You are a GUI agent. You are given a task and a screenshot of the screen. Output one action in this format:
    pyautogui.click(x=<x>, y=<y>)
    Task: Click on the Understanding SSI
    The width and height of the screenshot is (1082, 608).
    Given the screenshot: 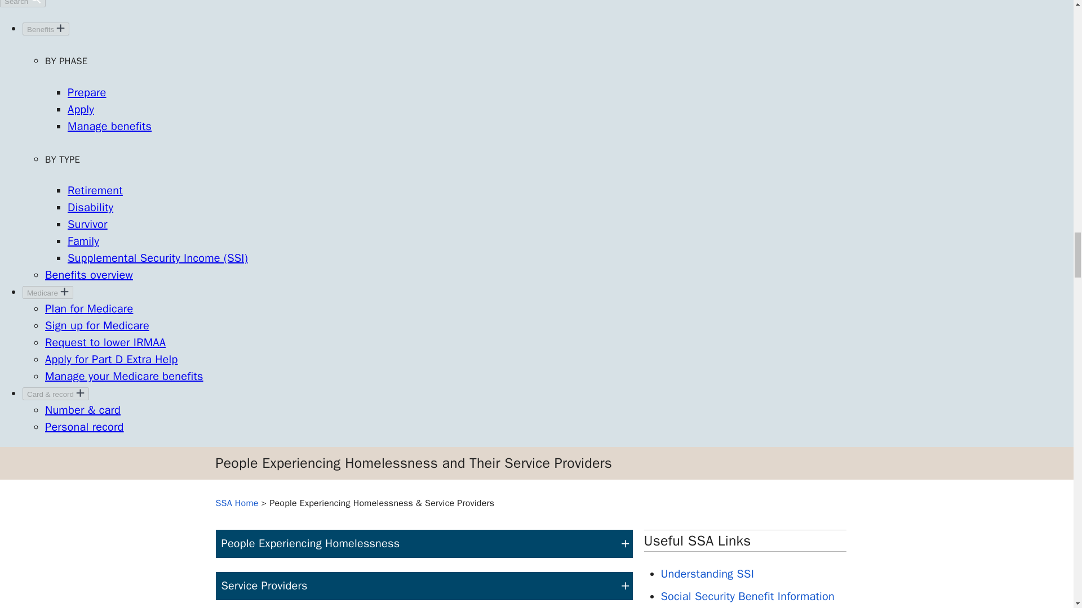 What is the action you would take?
    pyautogui.click(x=707, y=574)
    